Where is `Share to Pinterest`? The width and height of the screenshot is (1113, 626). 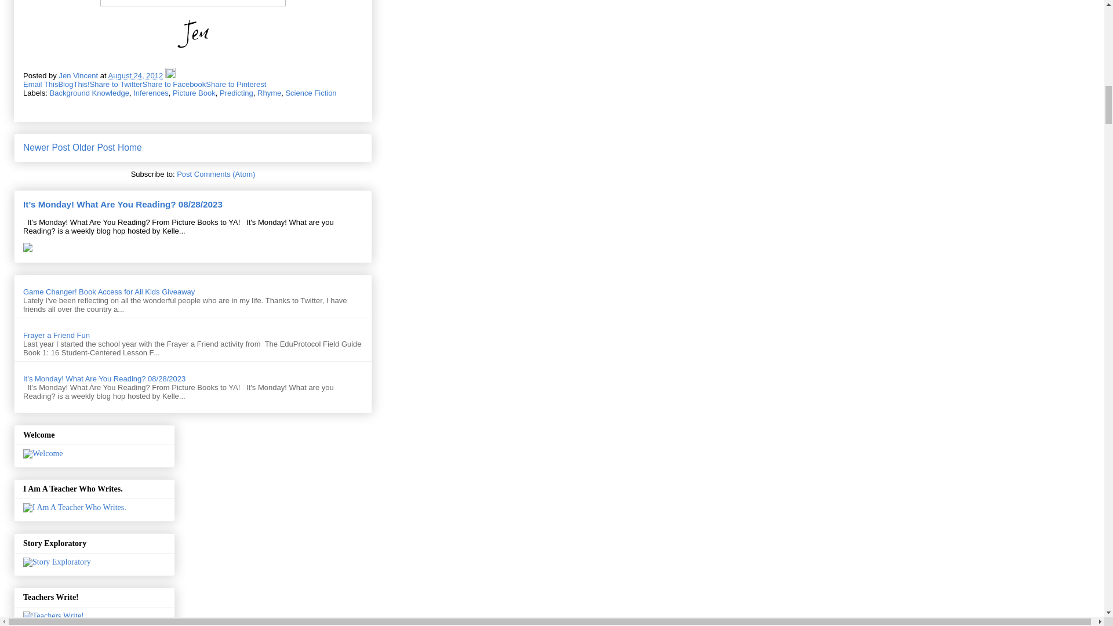
Share to Pinterest is located at coordinates (235, 85).